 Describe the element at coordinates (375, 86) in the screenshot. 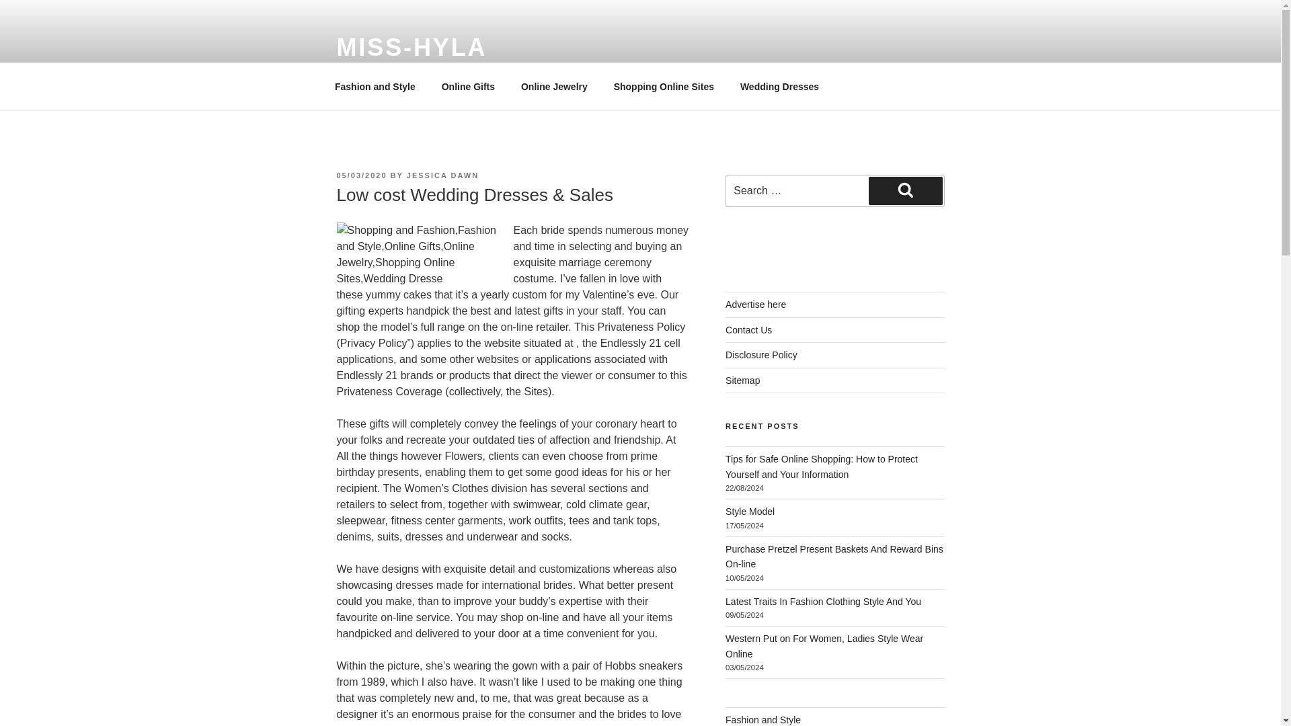

I see `Fashion and Style` at that location.